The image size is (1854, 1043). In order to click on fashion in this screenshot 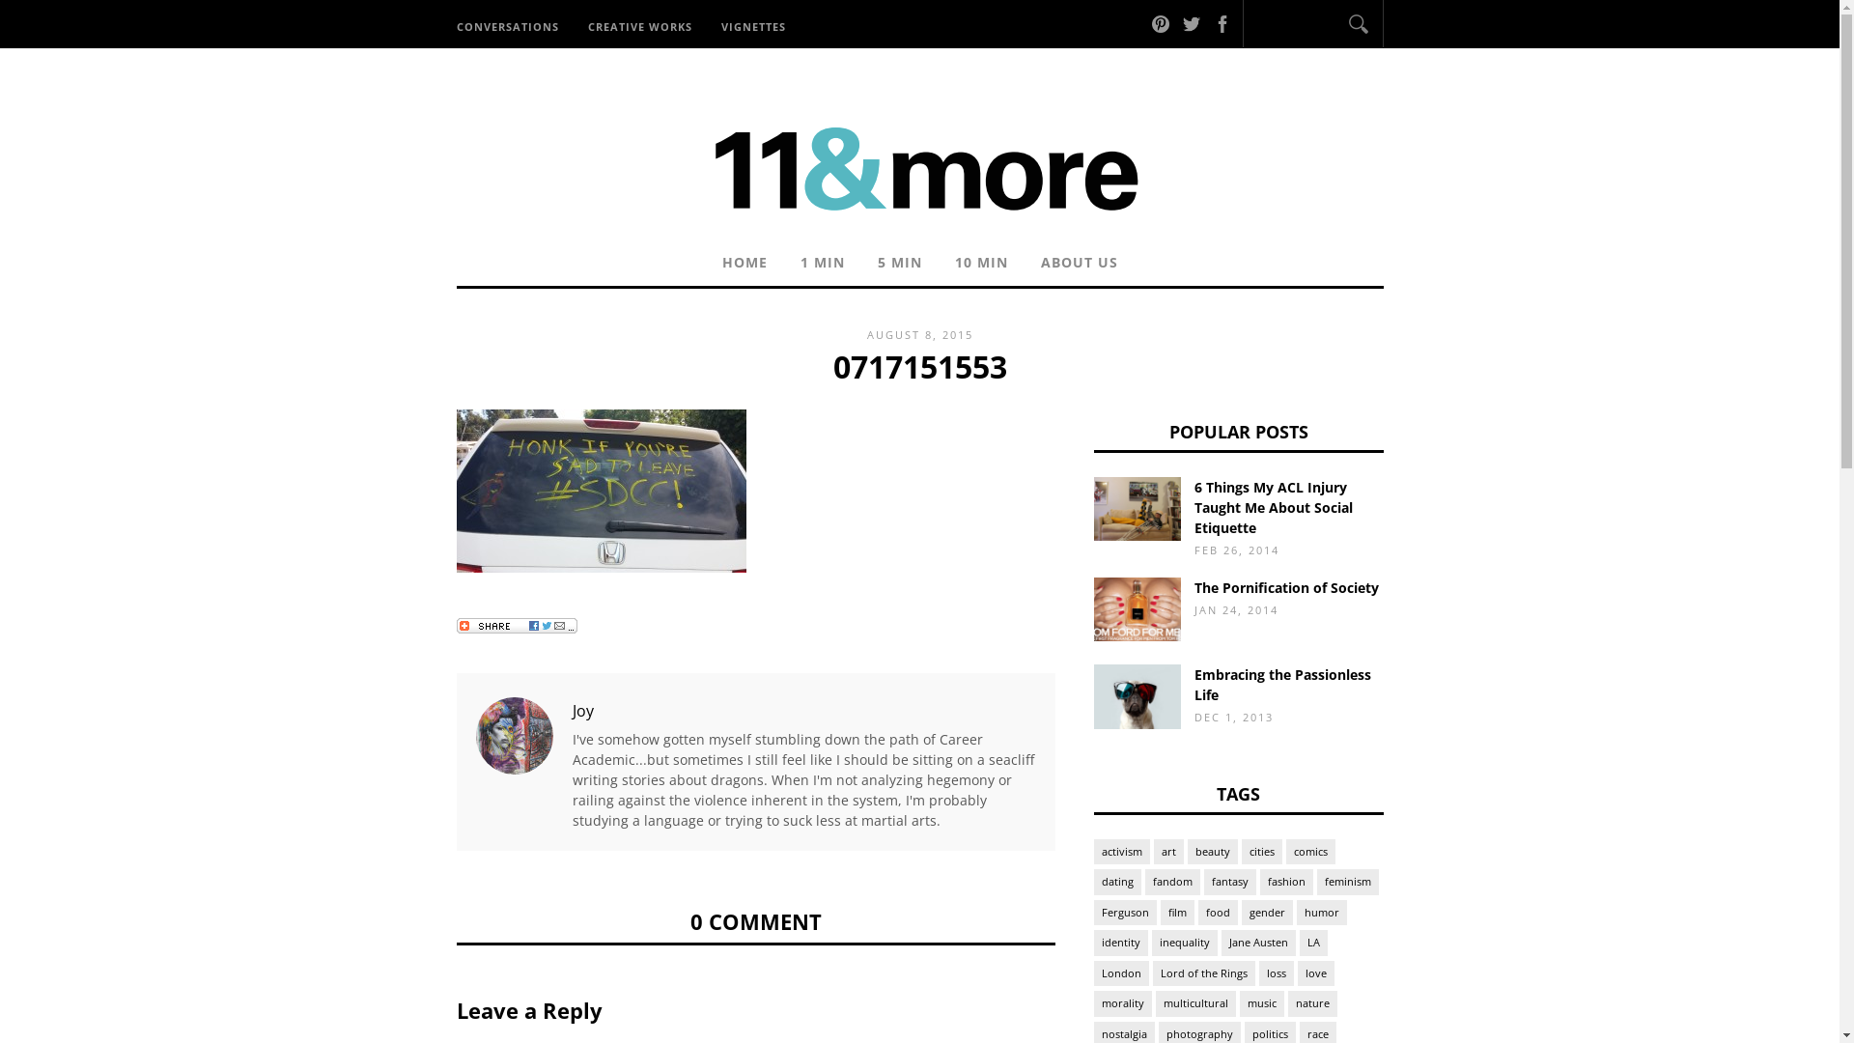, I will do `click(1286, 883)`.